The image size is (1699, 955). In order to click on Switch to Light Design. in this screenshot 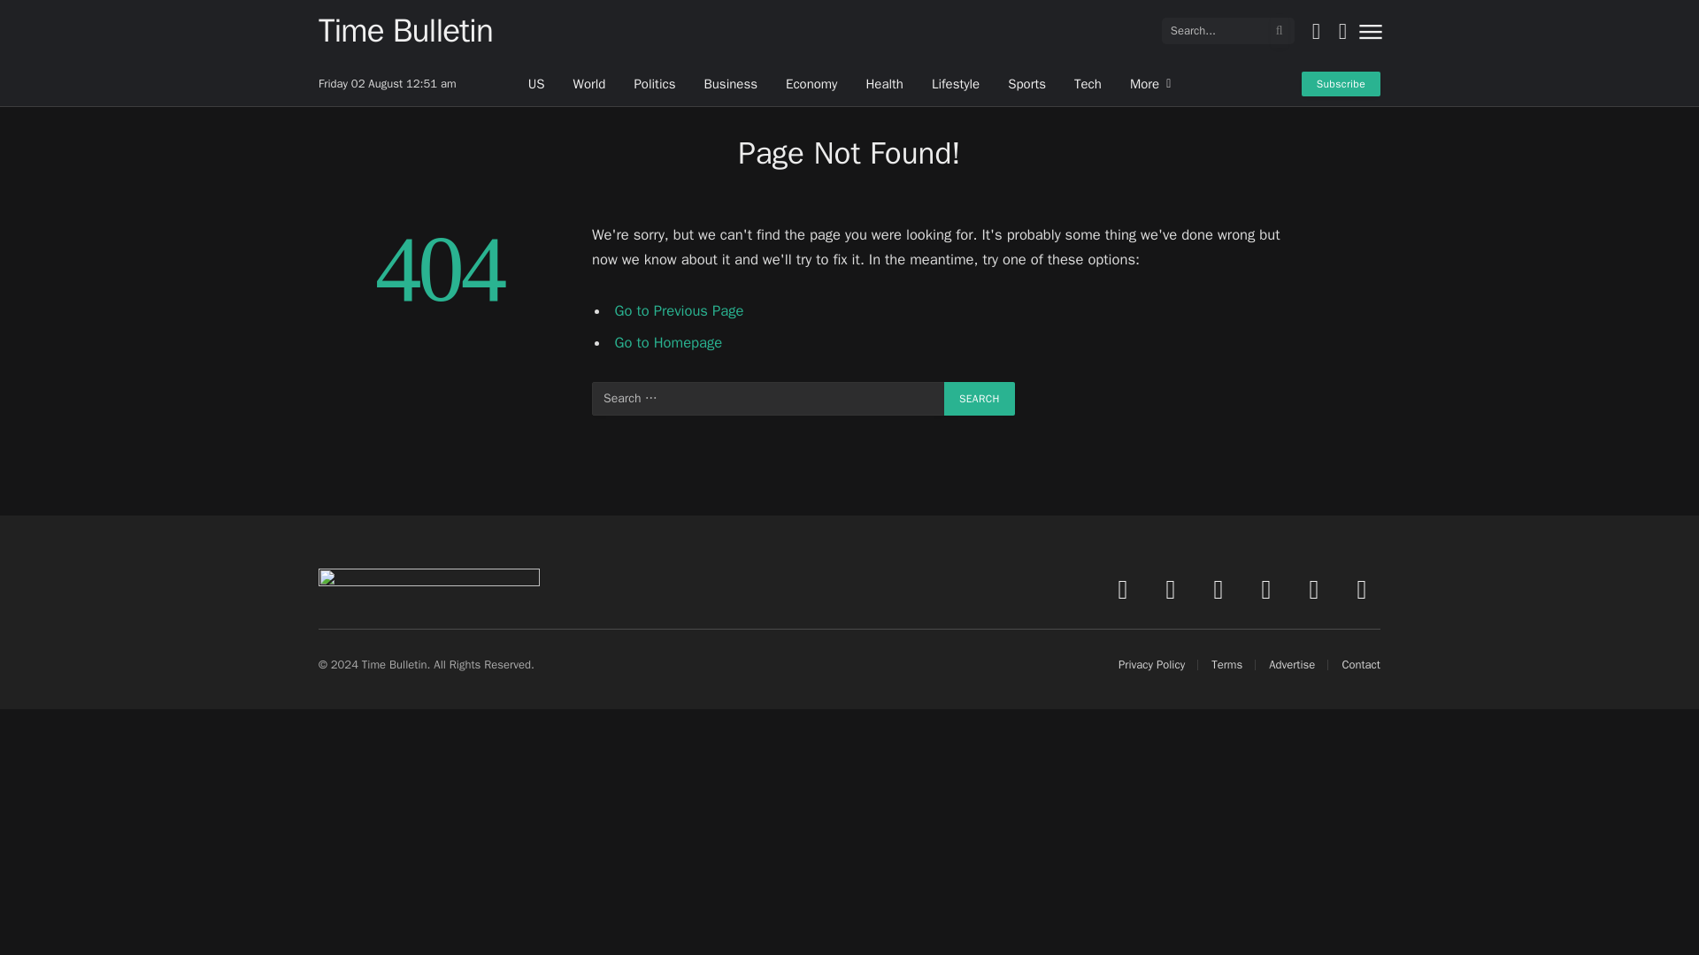, I will do `click(1315, 30)`.